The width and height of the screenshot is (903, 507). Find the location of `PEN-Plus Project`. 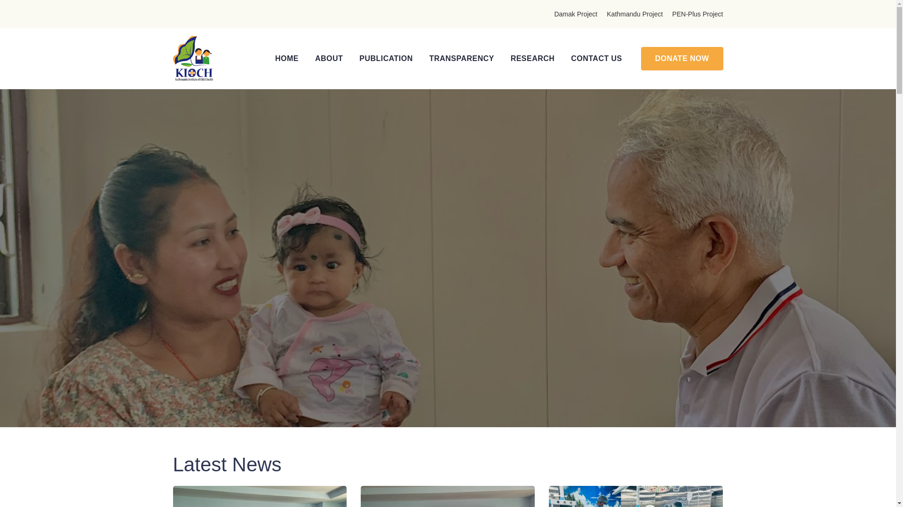

PEN-Plus Project is located at coordinates (697, 14).